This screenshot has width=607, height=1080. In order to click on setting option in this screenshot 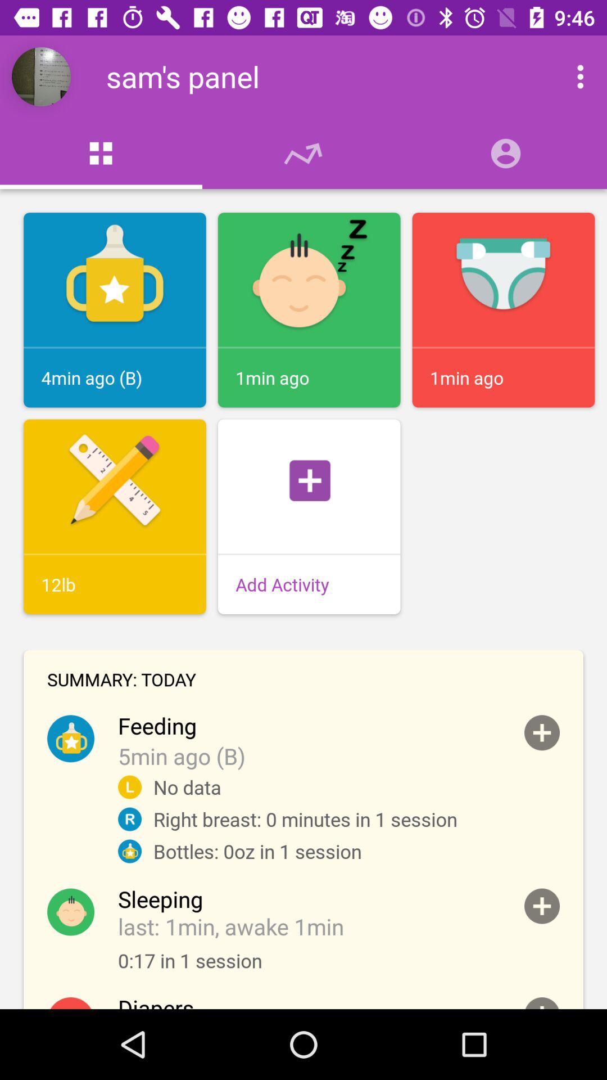, I will do `click(569, 76)`.